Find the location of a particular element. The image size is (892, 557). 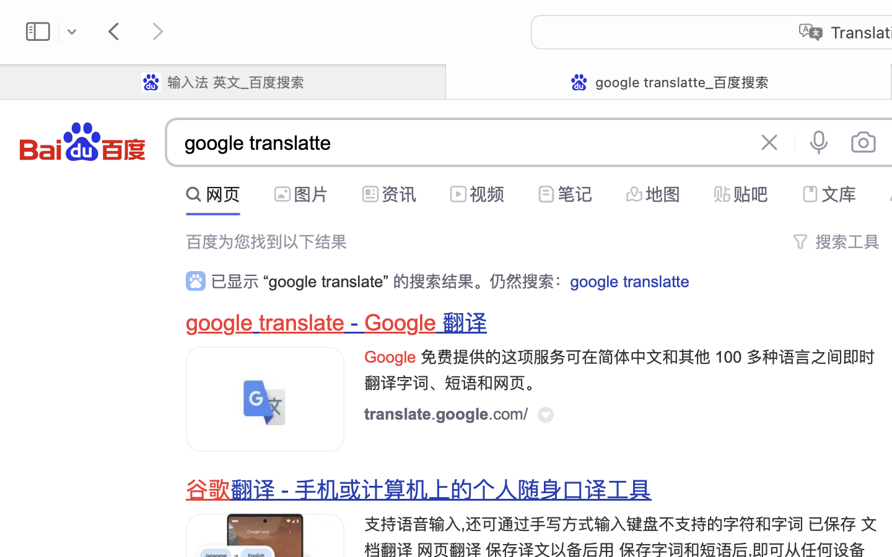

百度为您找到以下结果 is located at coordinates (266, 242).